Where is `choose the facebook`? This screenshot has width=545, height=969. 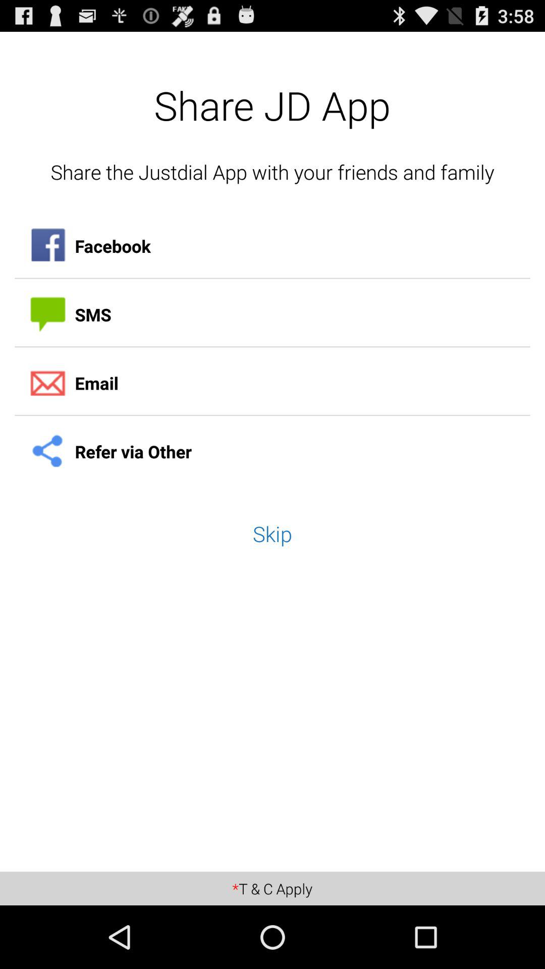 choose the facebook is located at coordinates (272, 246).